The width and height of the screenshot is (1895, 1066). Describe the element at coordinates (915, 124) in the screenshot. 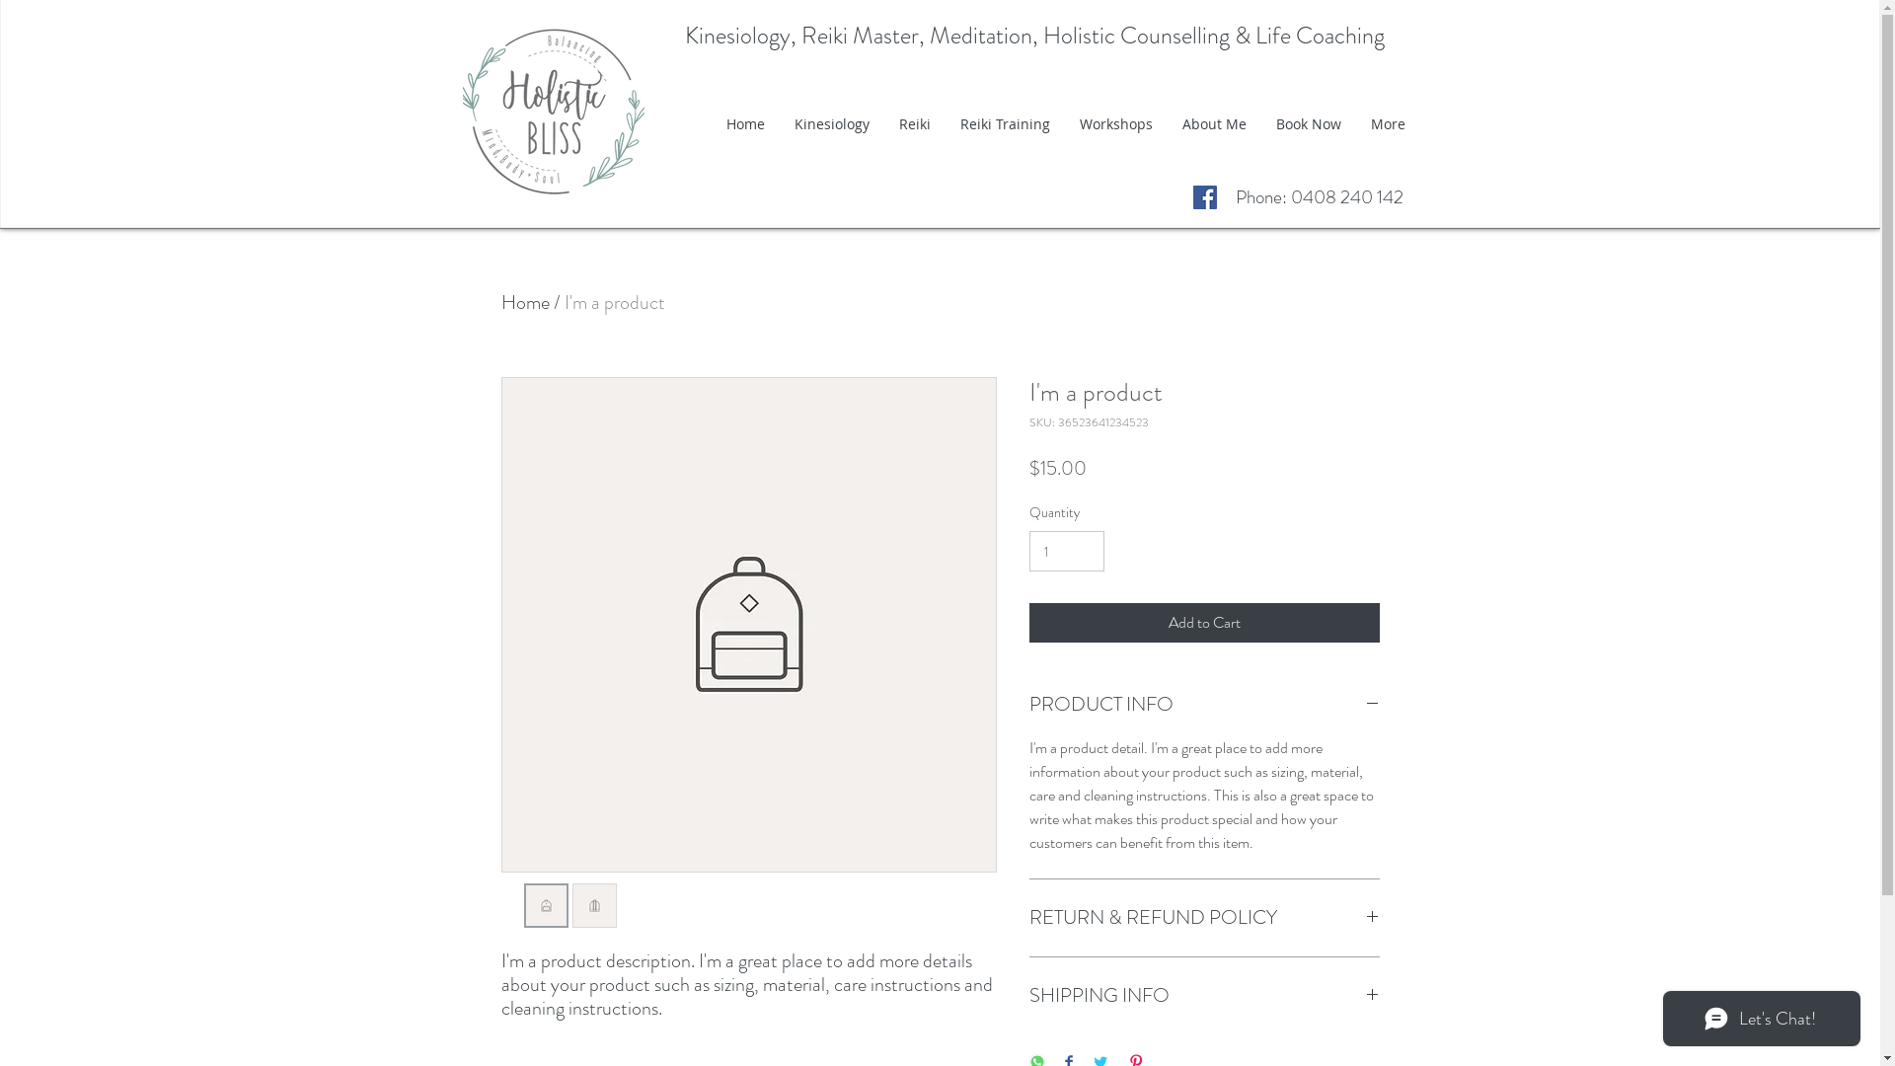

I see `Reiki` at that location.